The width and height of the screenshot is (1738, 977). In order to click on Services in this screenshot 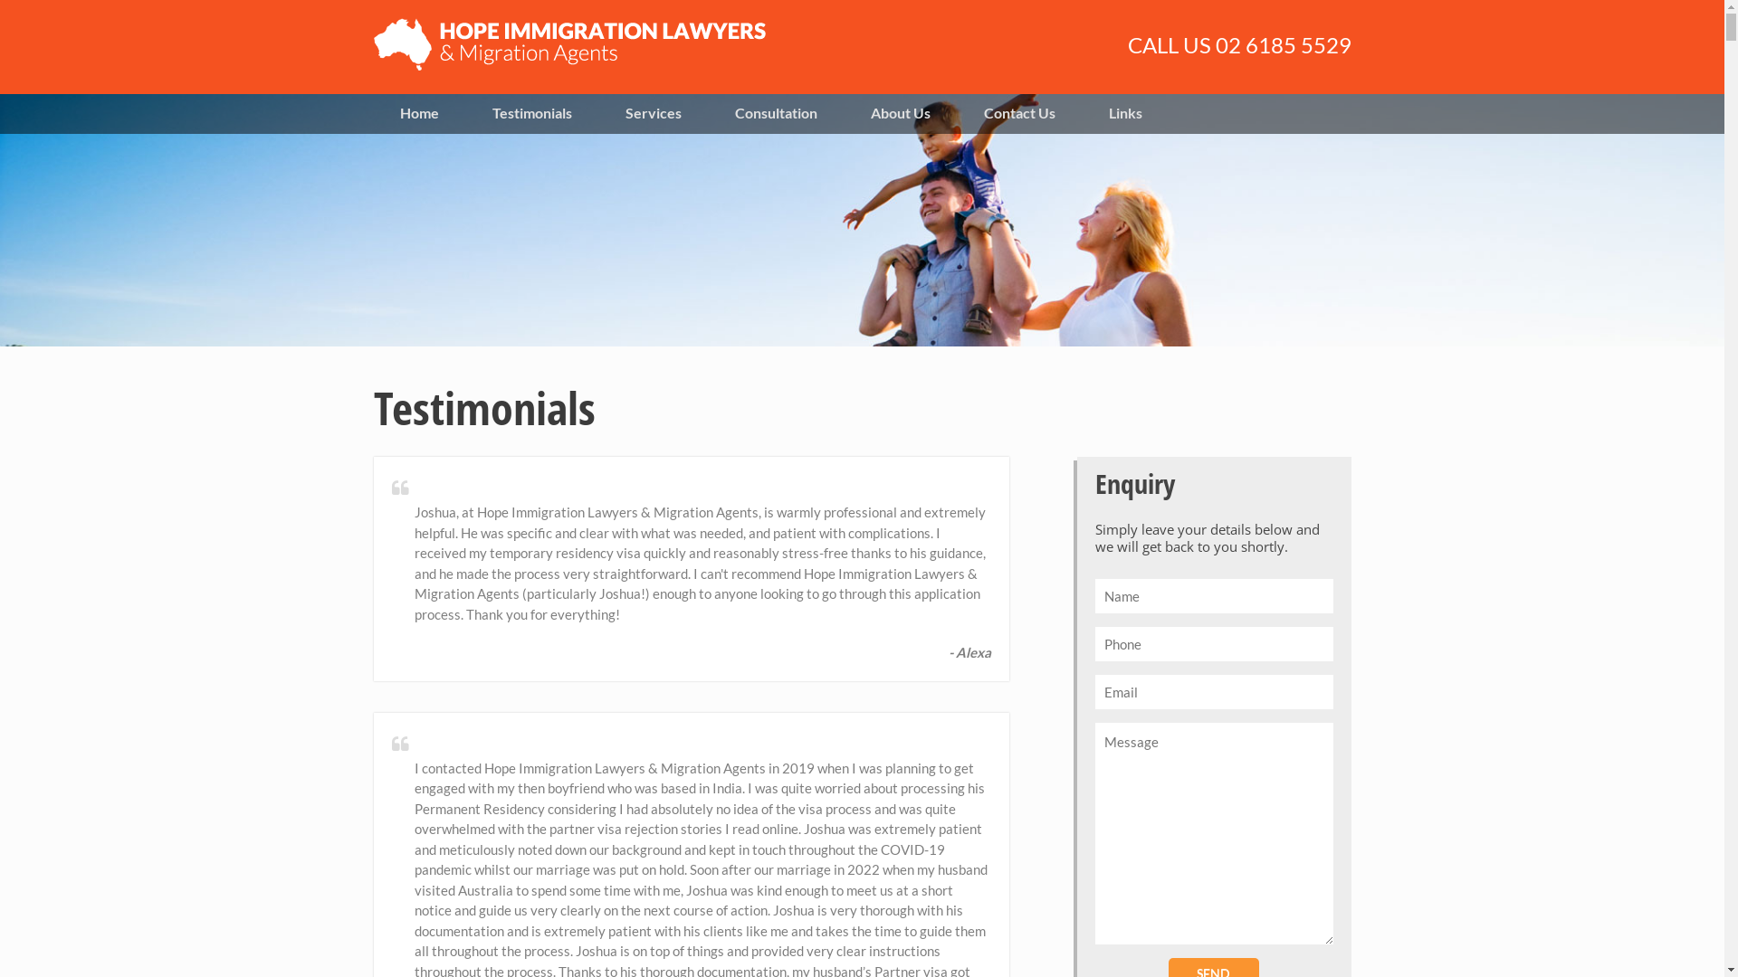, I will do `click(654, 112)`.